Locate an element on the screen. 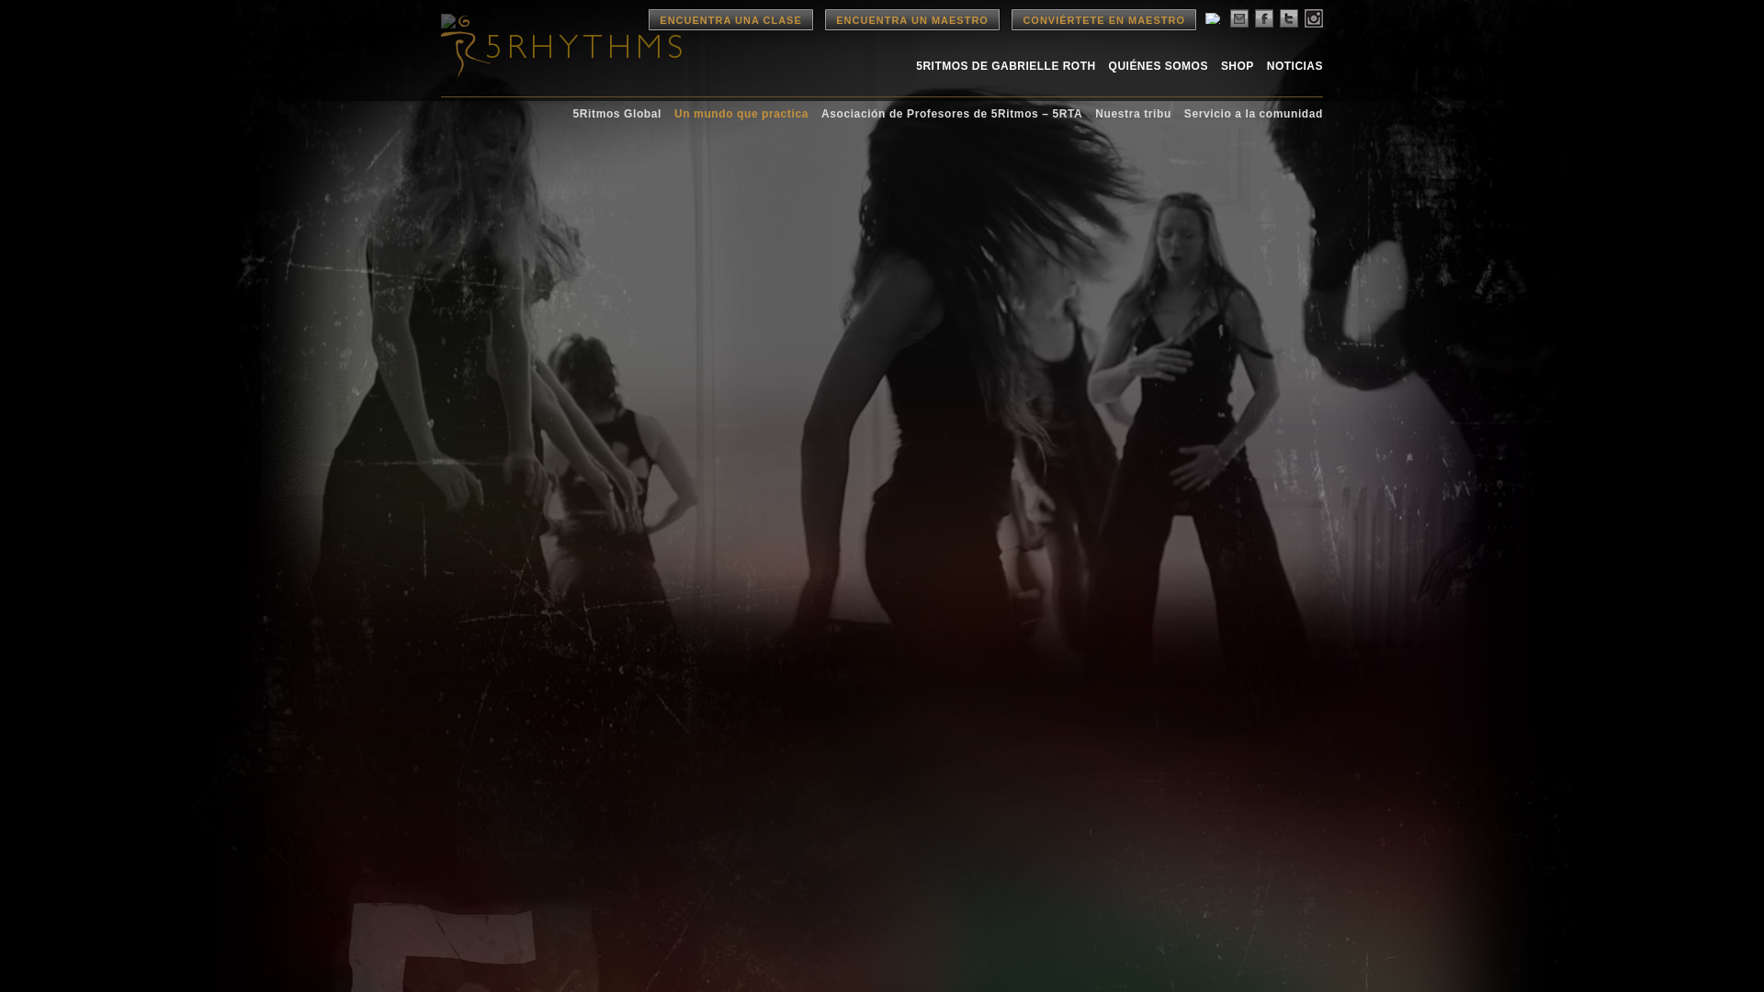 The height and width of the screenshot is (992, 1764). ENCUENTRA UN MAESTRO is located at coordinates (912, 19).